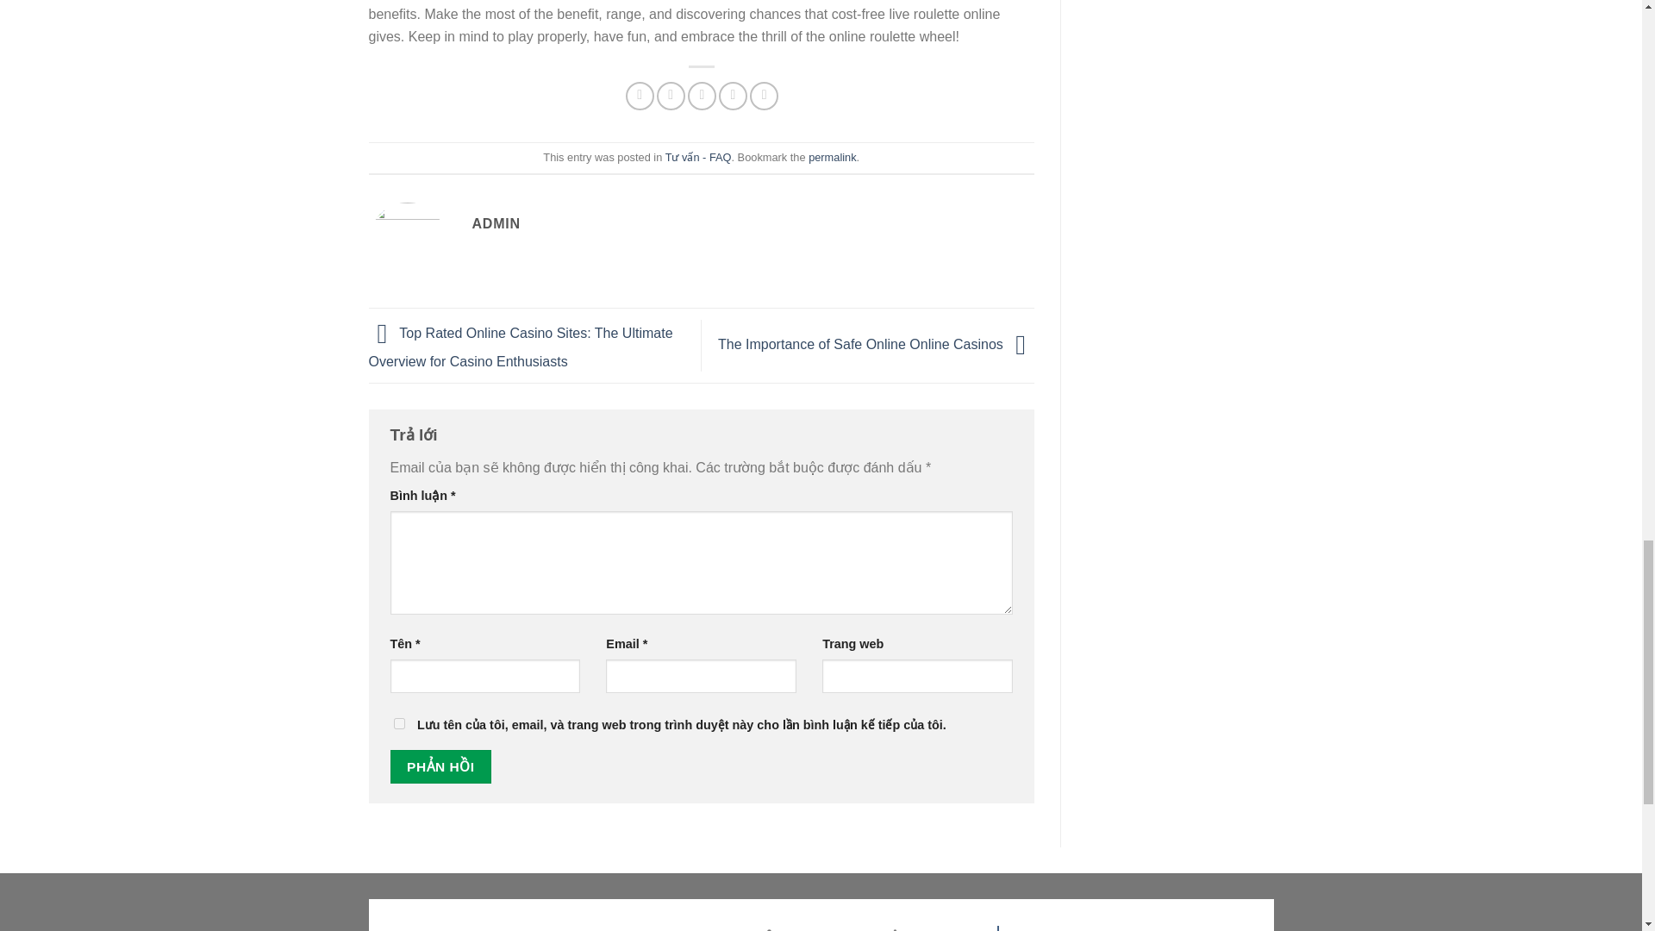 The image size is (1655, 931). What do you see at coordinates (764, 97) in the screenshot?
I see `Share on LinkedIn` at bounding box center [764, 97].